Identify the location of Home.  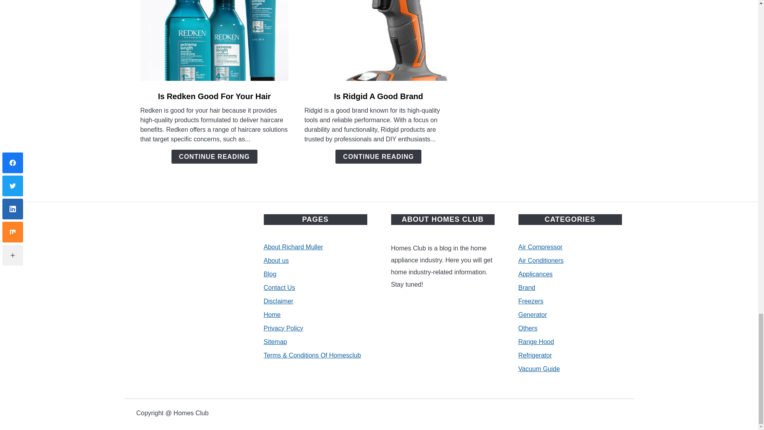
(272, 315).